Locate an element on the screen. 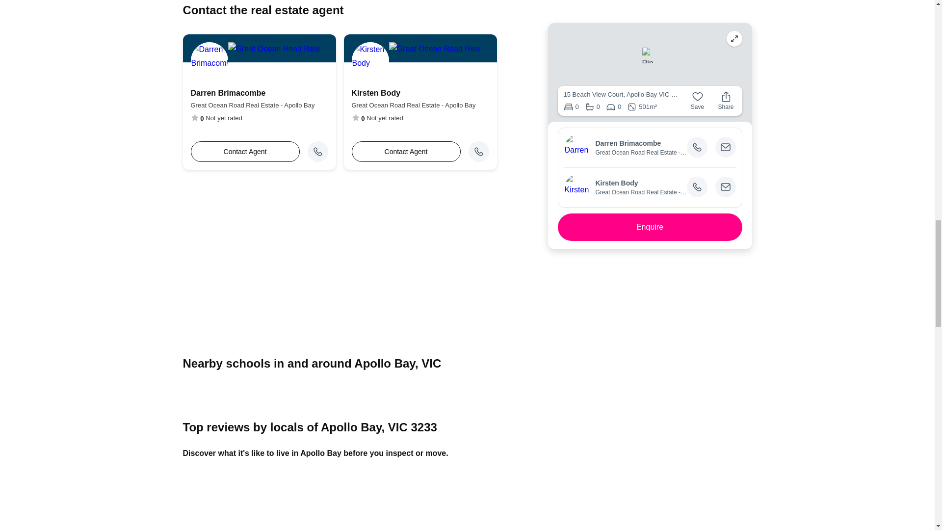  Contact Agent is located at coordinates (244, 152).